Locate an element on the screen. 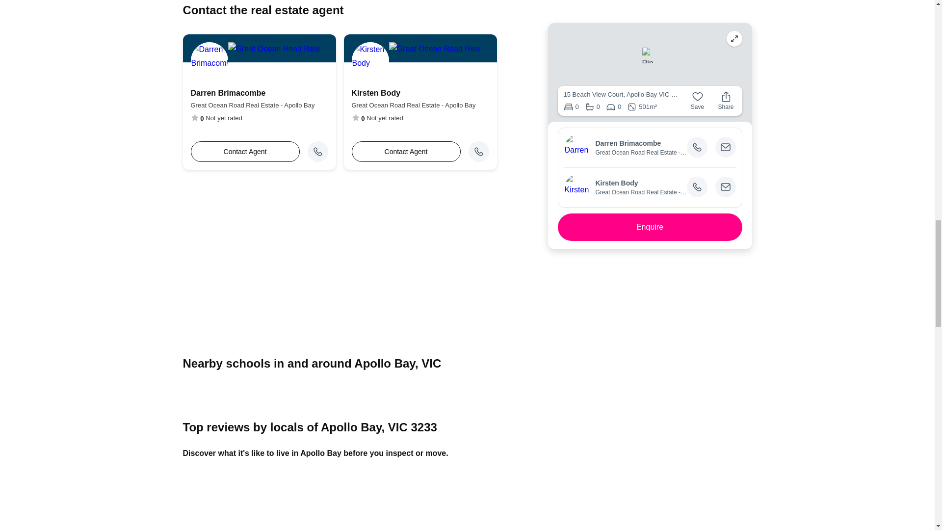  Contact Agent is located at coordinates (244, 152).